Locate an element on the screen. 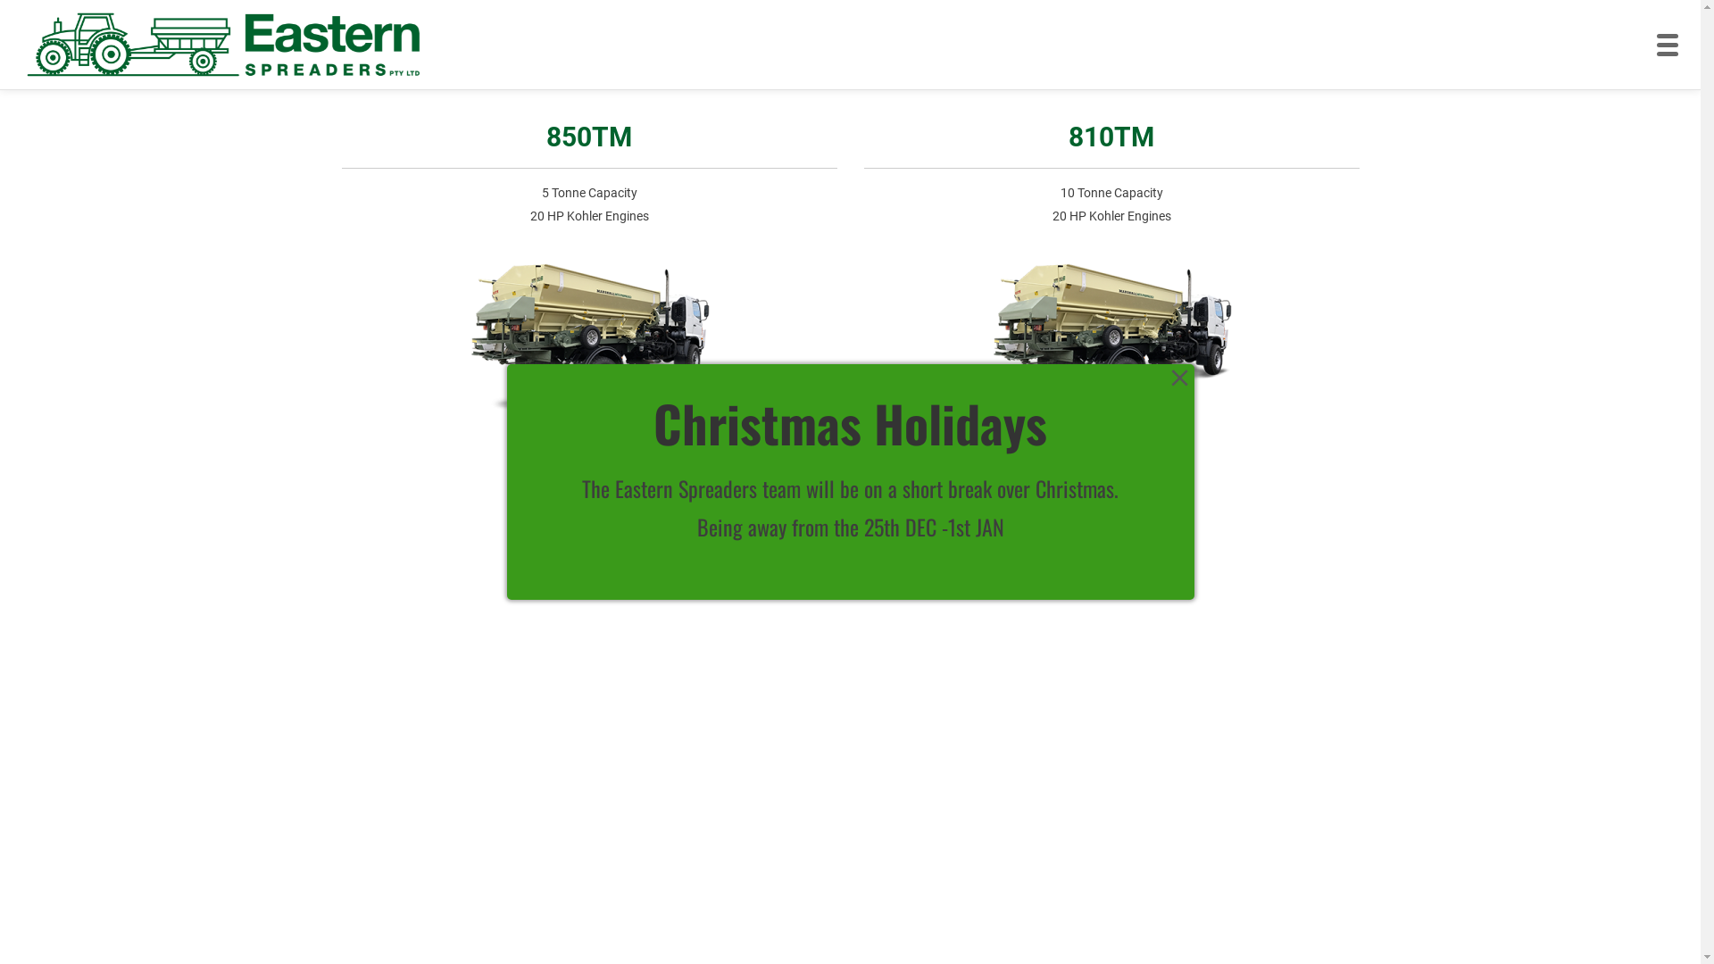 This screenshot has width=1714, height=964. Truck-300x201 is located at coordinates (589, 345).